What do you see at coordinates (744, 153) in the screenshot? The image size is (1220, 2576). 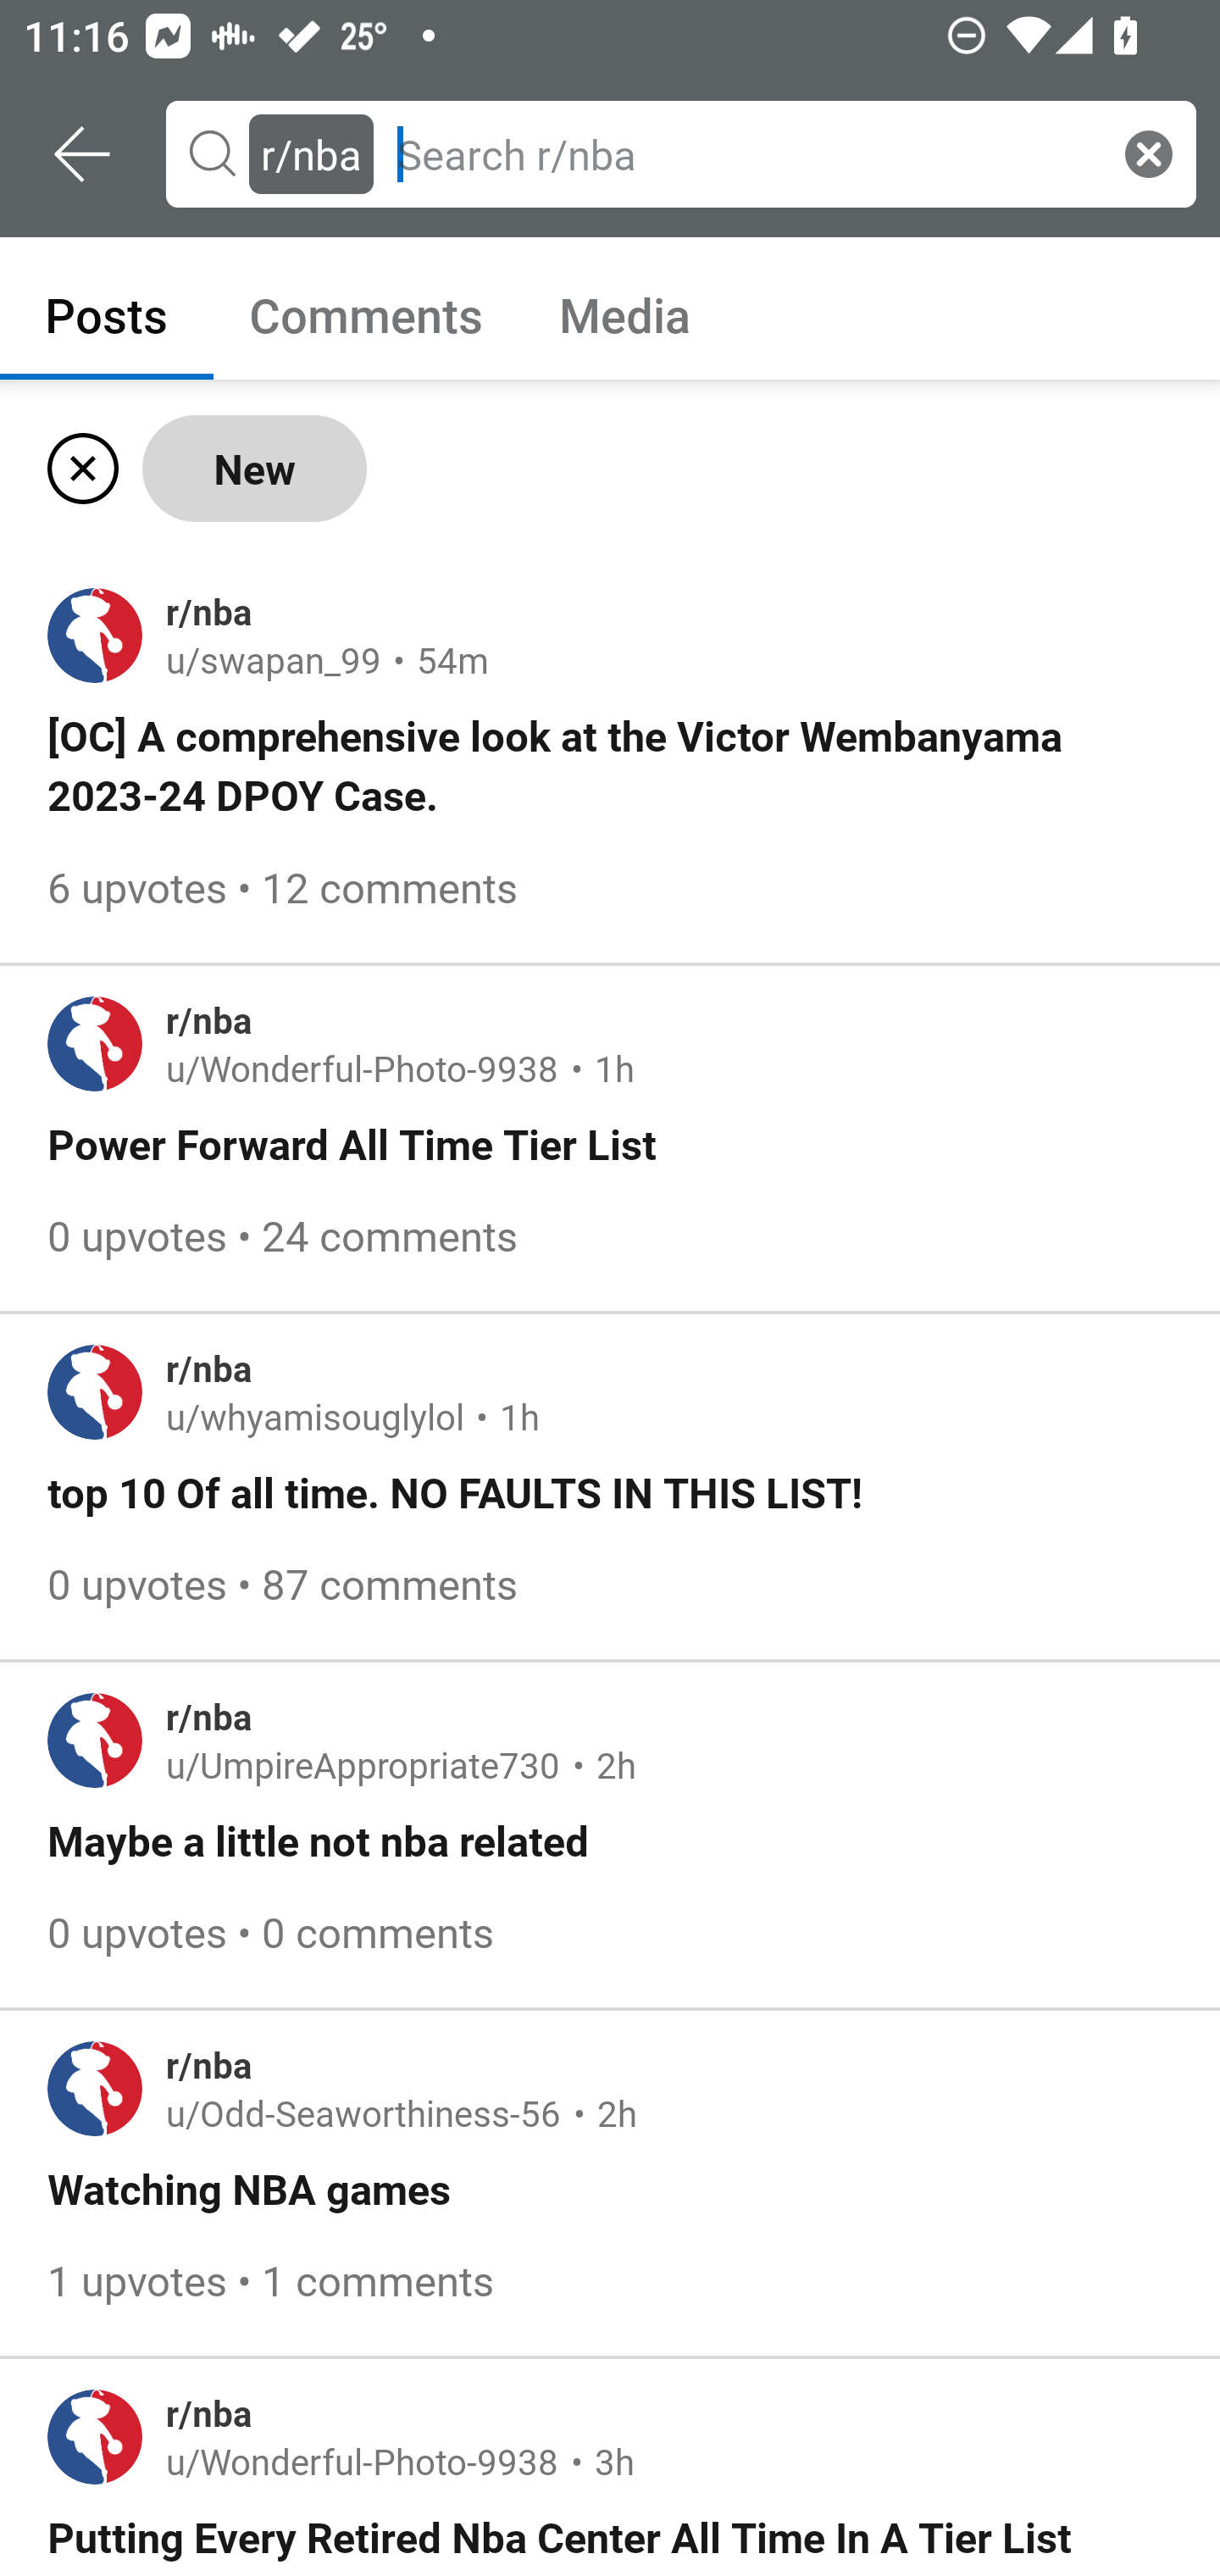 I see `Search r/nba` at bounding box center [744, 153].